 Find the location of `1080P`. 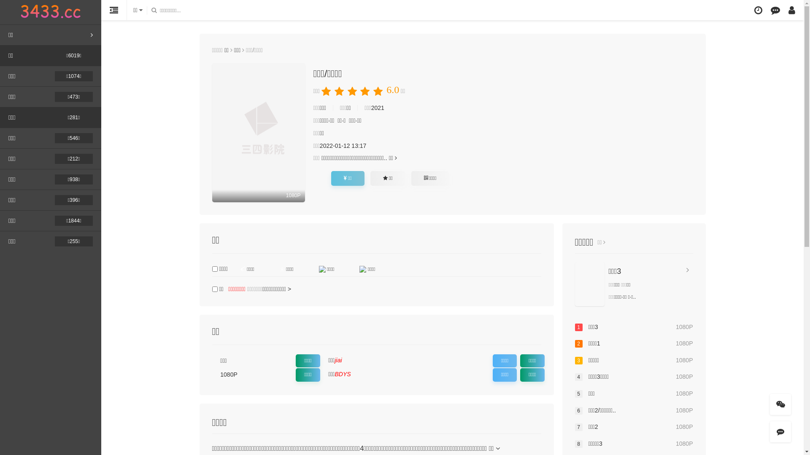

1080P is located at coordinates (258, 133).